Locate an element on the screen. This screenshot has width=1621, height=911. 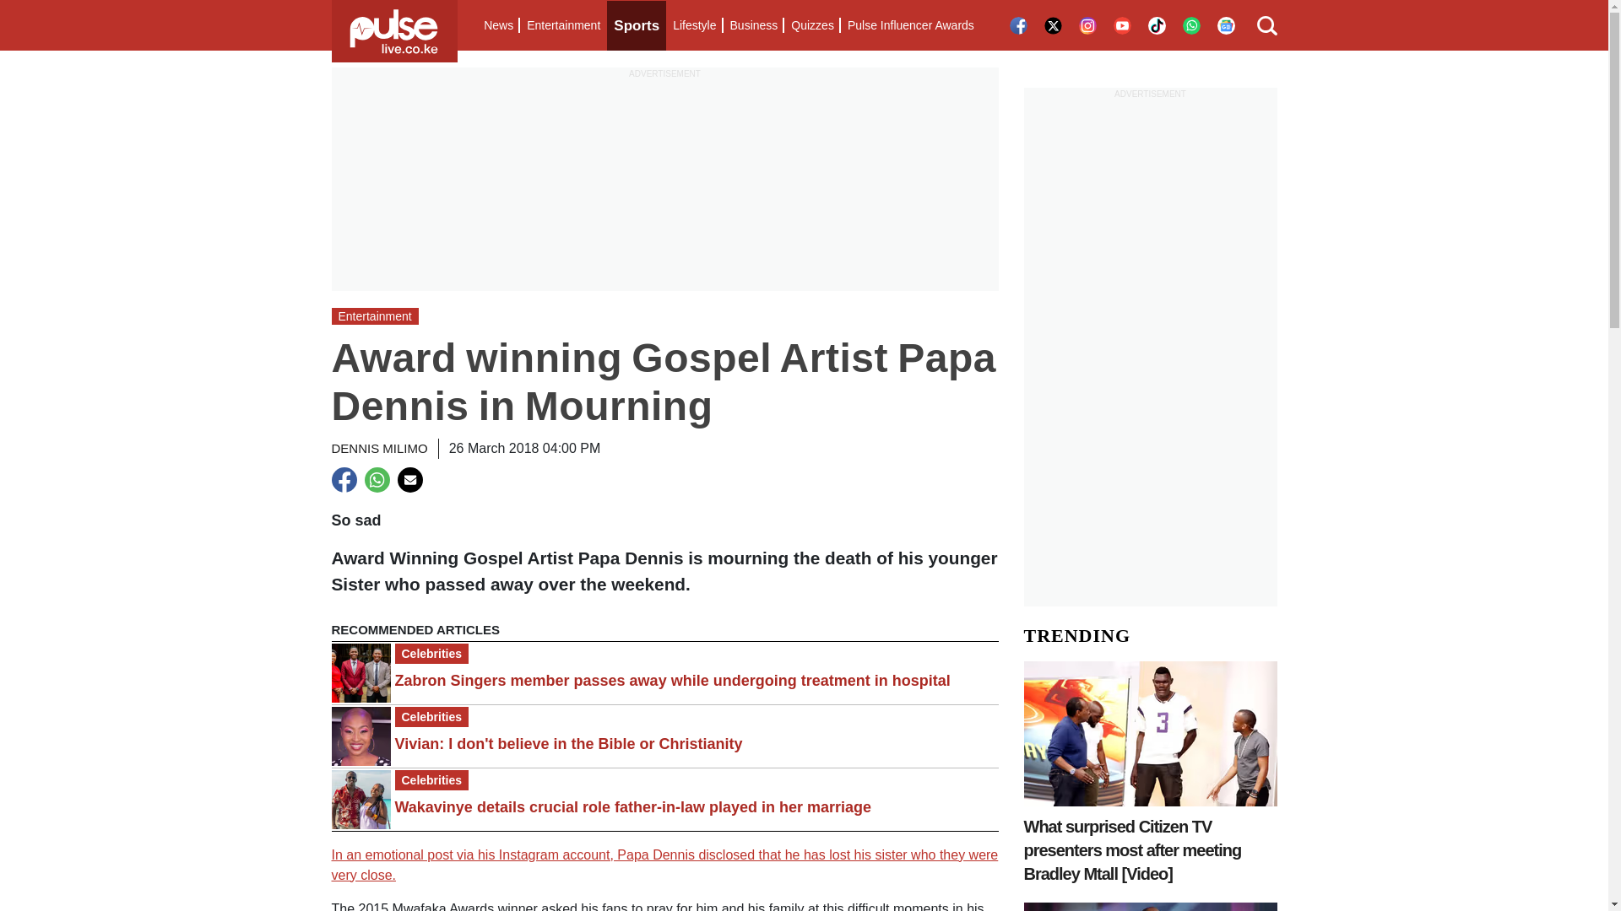
Entertainment is located at coordinates (563, 25).